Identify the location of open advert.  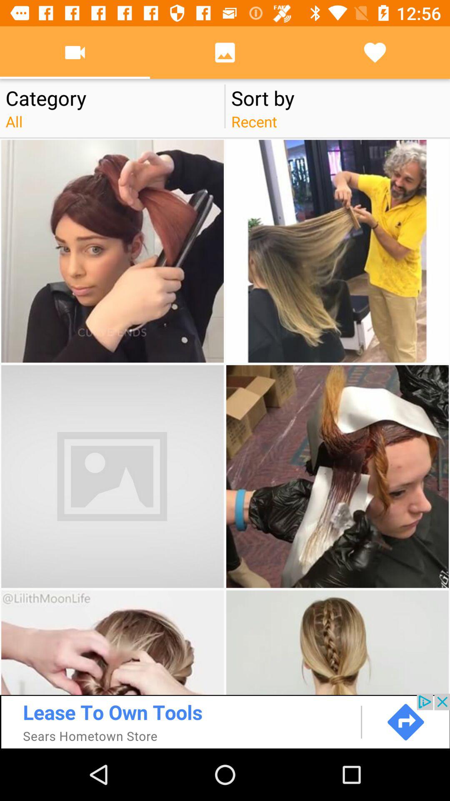
(225, 721).